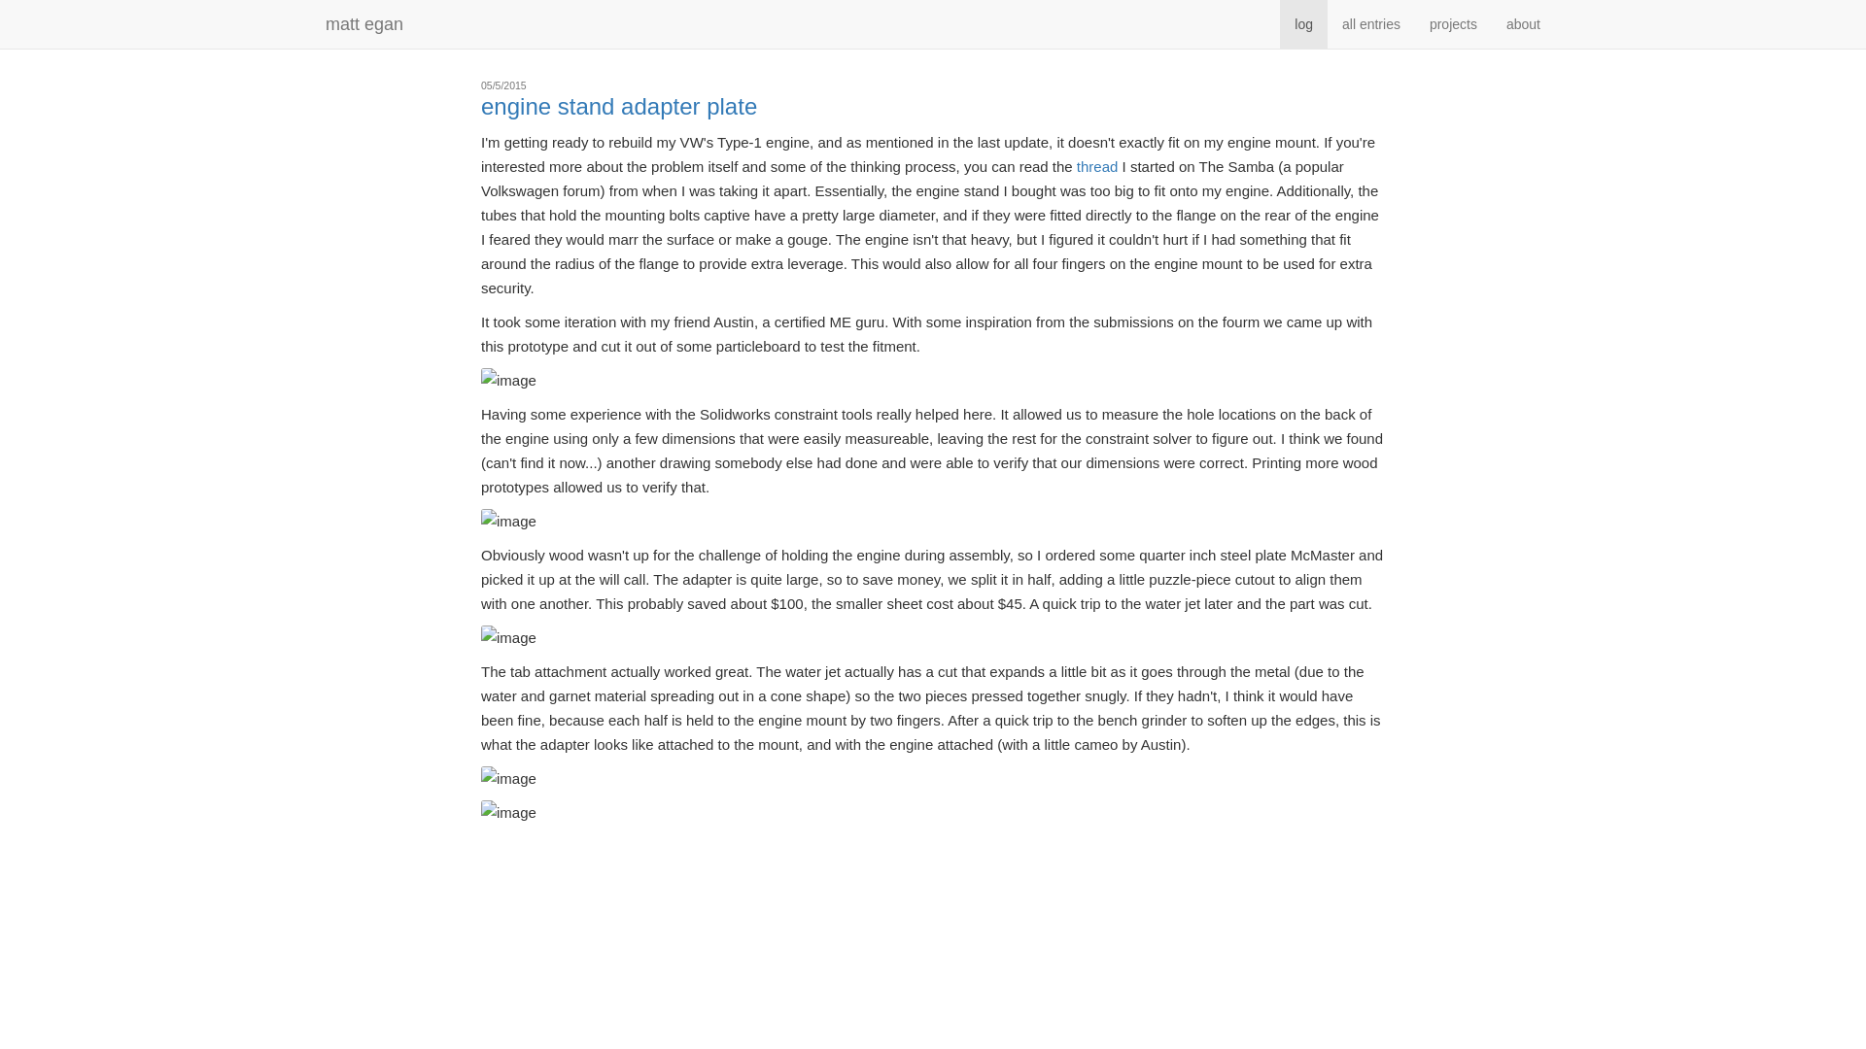 Image resolution: width=1866 pixels, height=1049 pixels. I want to click on thread, so click(1096, 167).